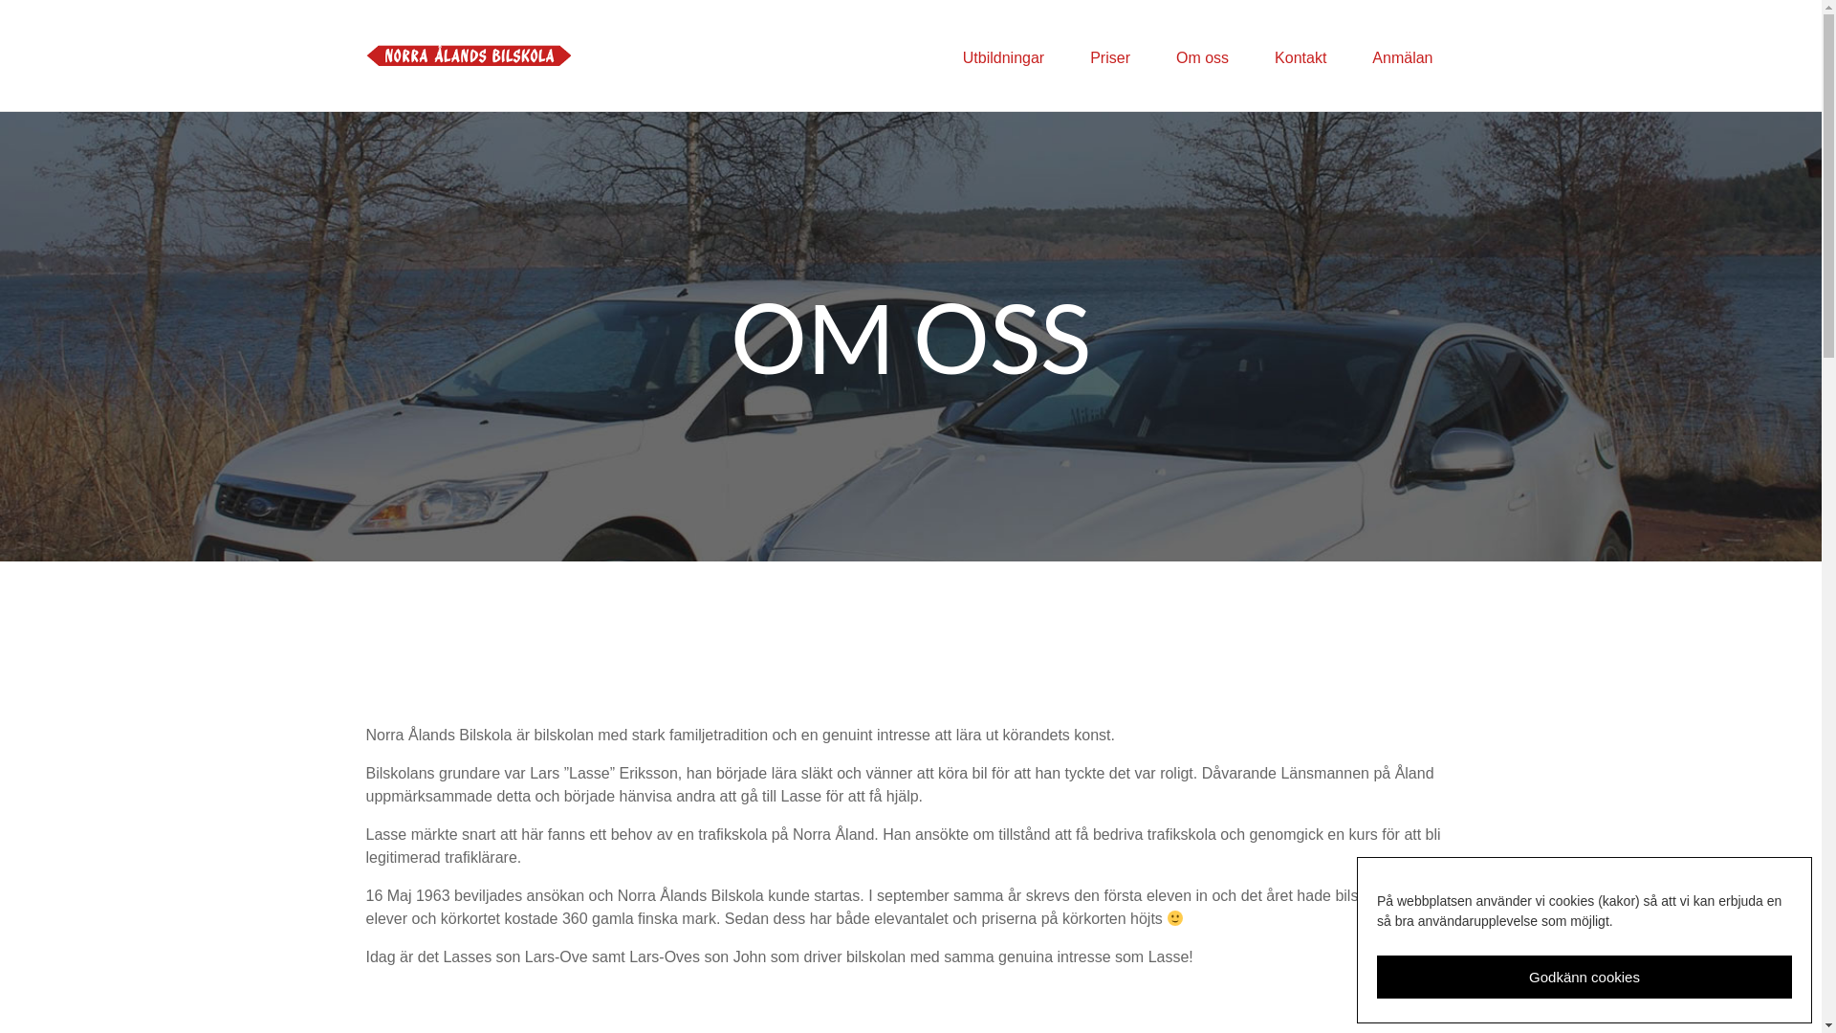  What do you see at coordinates (1203, 57) in the screenshot?
I see `Om oss` at bounding box center [1203, 57].